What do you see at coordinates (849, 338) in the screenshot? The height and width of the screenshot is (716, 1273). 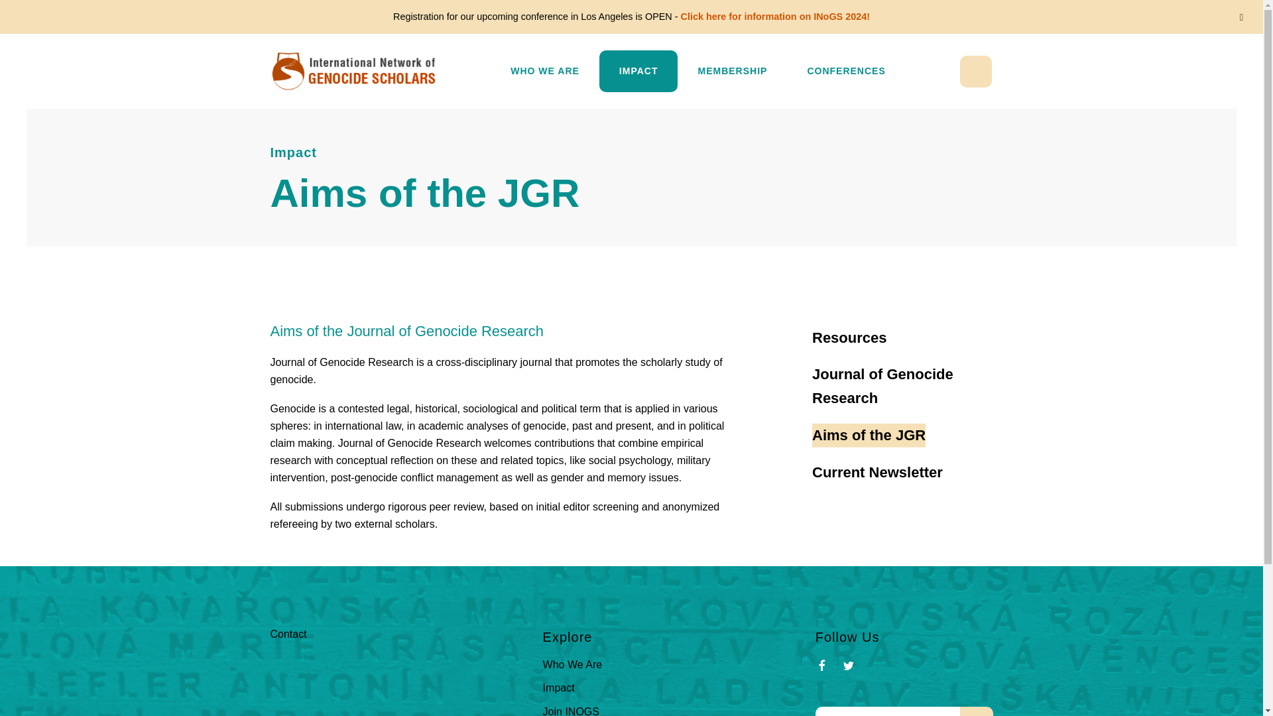 I see `Resources` at bounding box center [849, 338].